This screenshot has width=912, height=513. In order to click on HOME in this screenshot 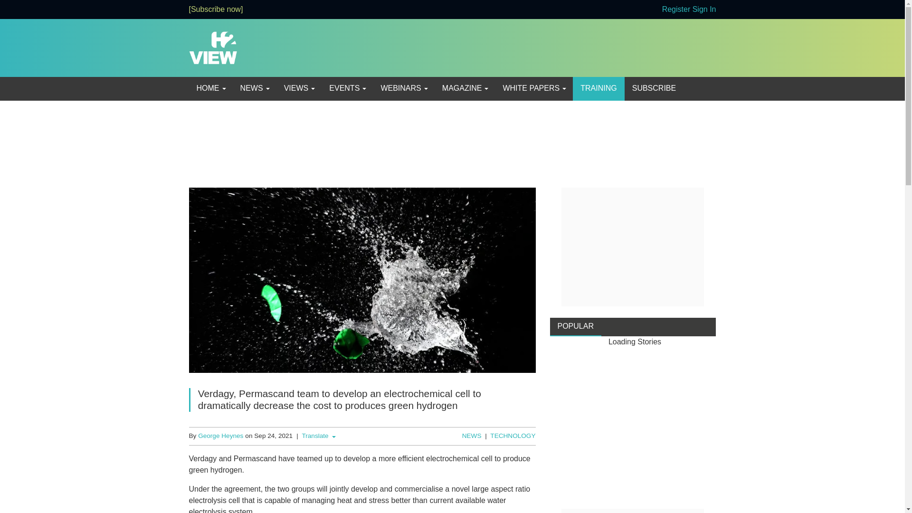, I will do `click(210, 88)`.